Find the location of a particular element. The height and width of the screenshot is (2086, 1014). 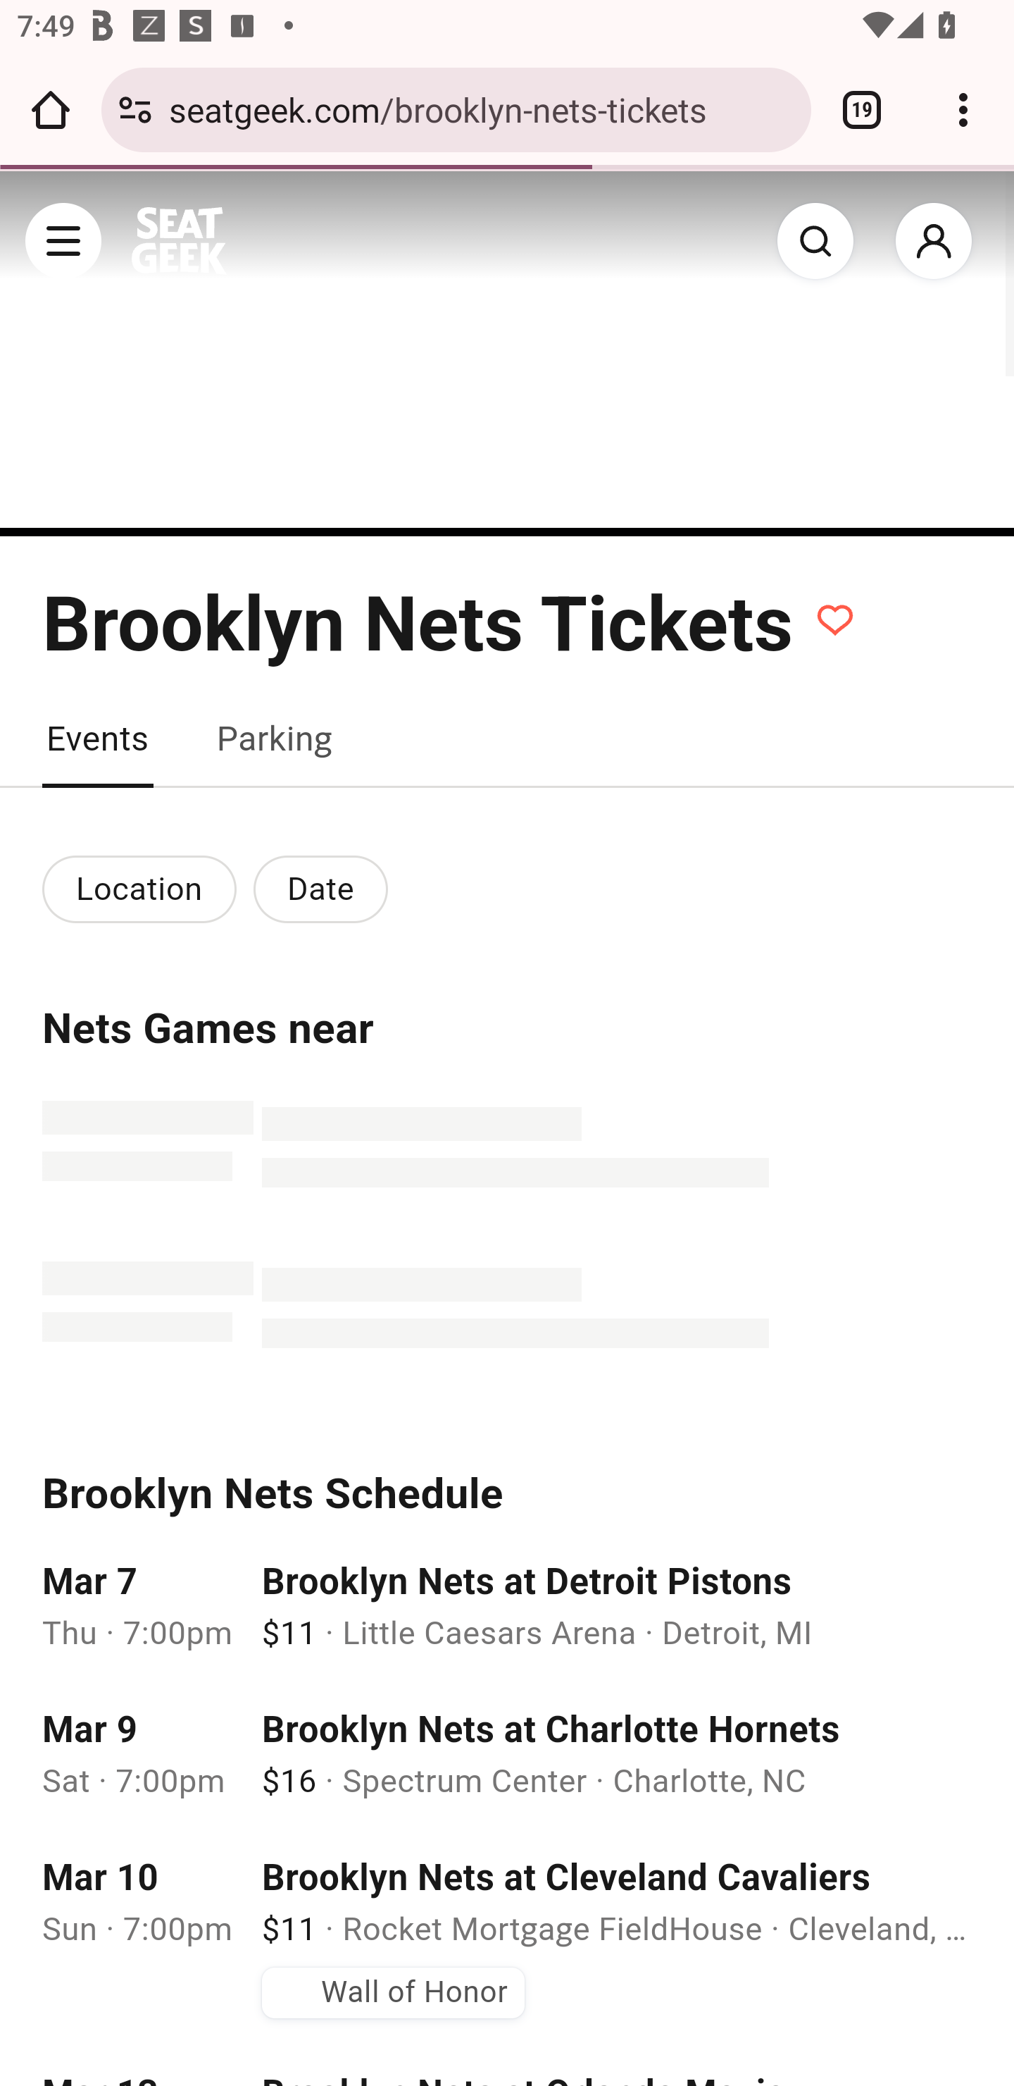

Connection is secure is located at coordinates (135, 109).